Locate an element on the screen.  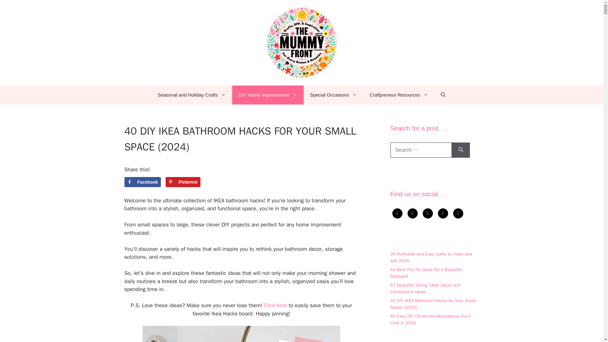
Facebook is located at coordinates (142, 182).